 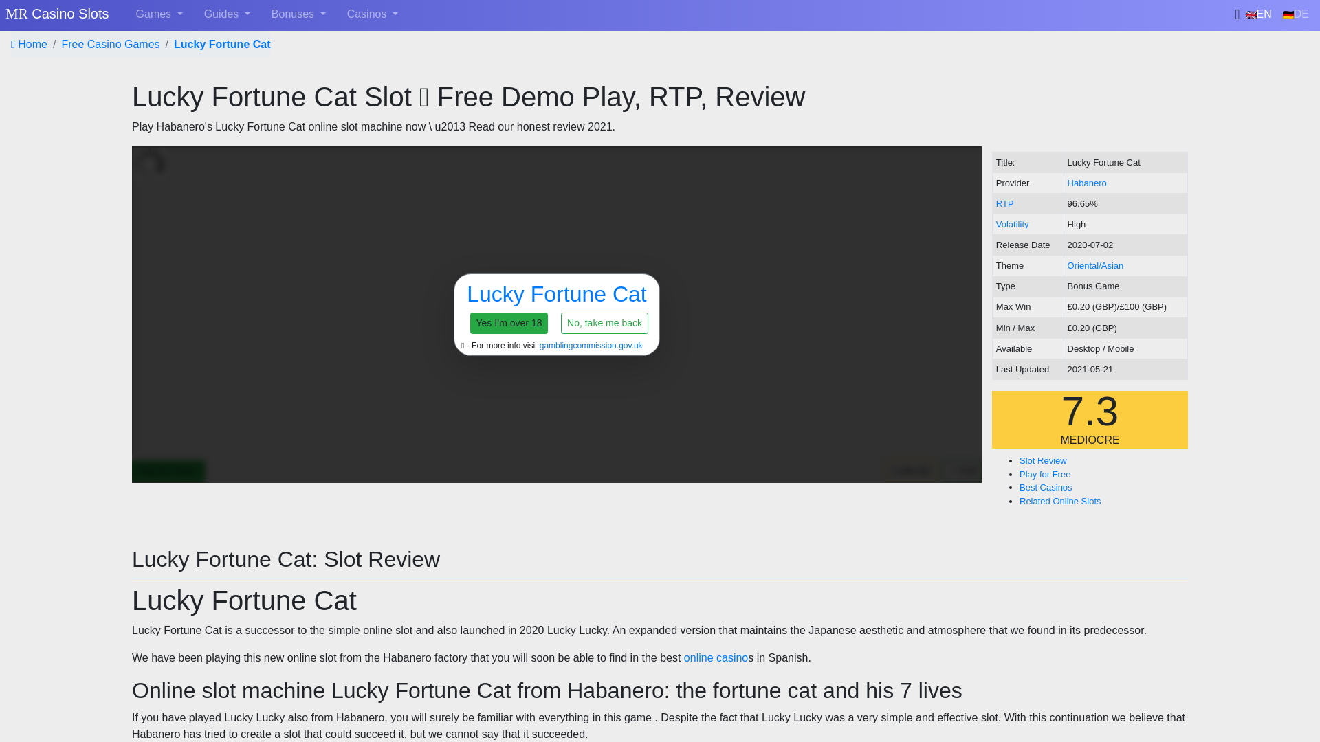 What do you see at coordinates (159, 14) in the screenshot?
I see `Games` at bounding box center [159, 14].